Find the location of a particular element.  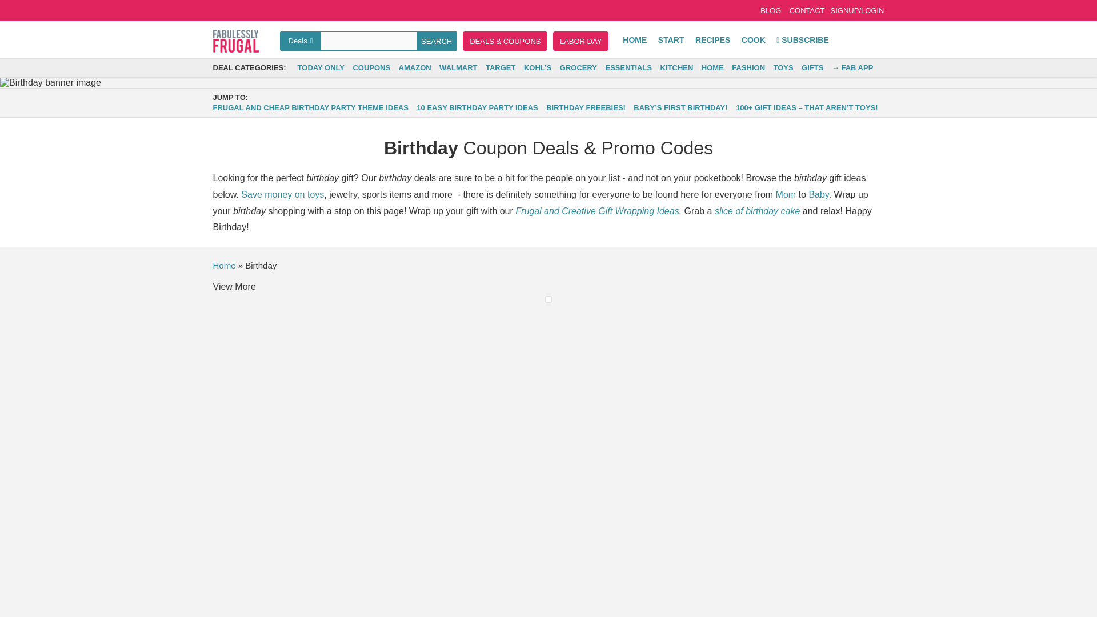

BLOG is located at coordinates (770, 10).